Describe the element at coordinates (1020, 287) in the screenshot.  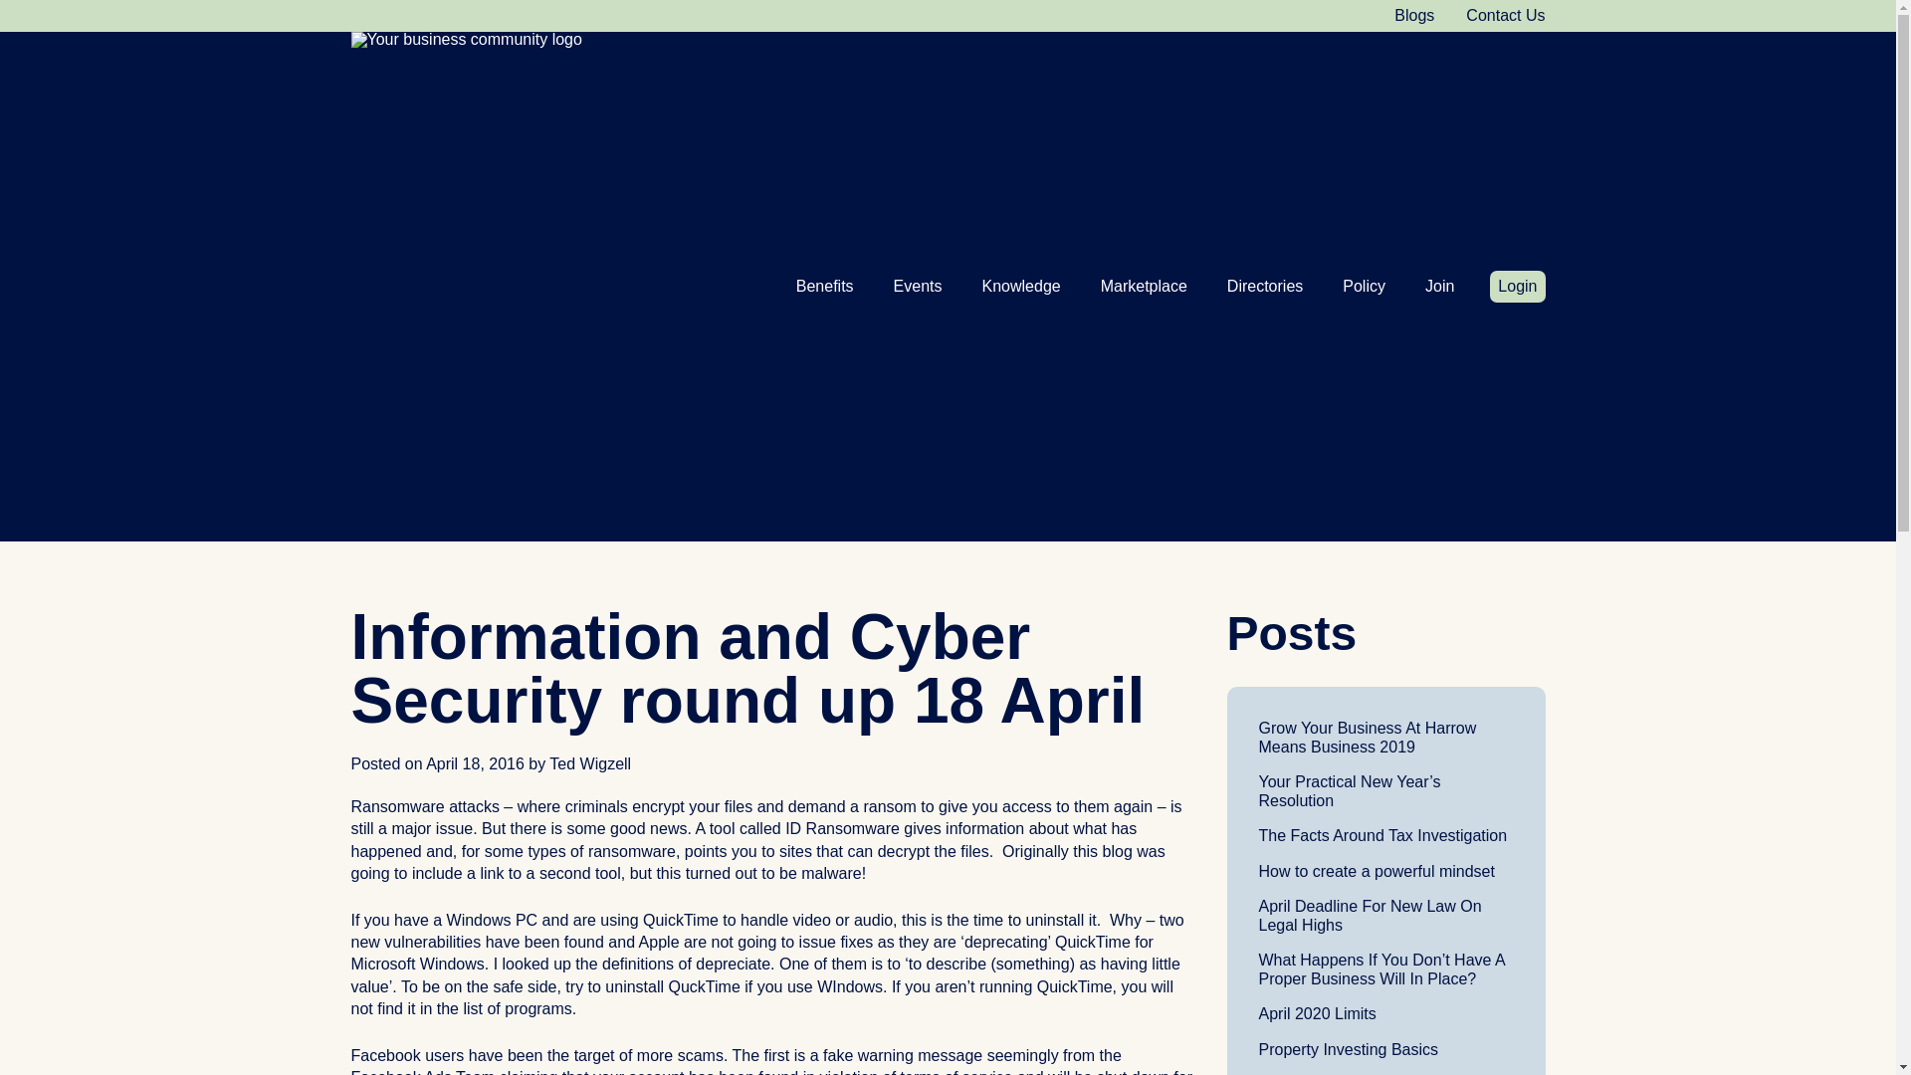
I see `Knowledge` at that location.